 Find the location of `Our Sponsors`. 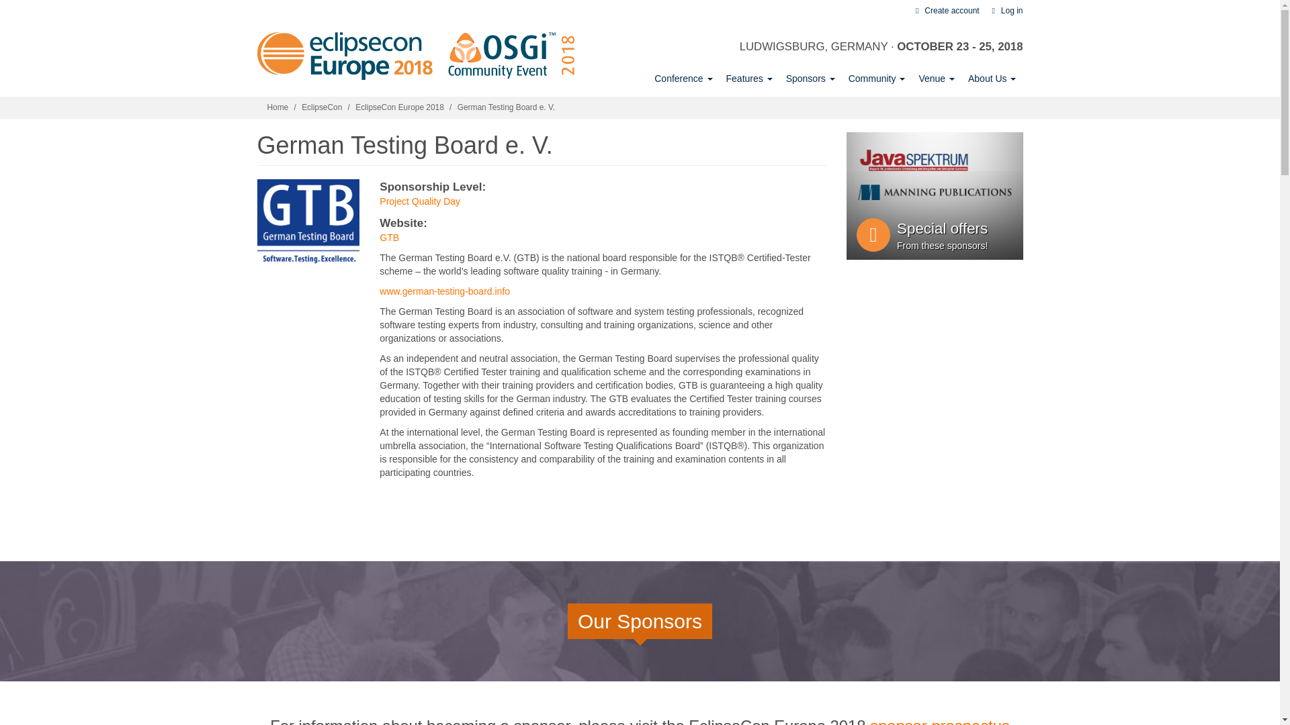

Our Sponsors is located at coordinates (810, 79).